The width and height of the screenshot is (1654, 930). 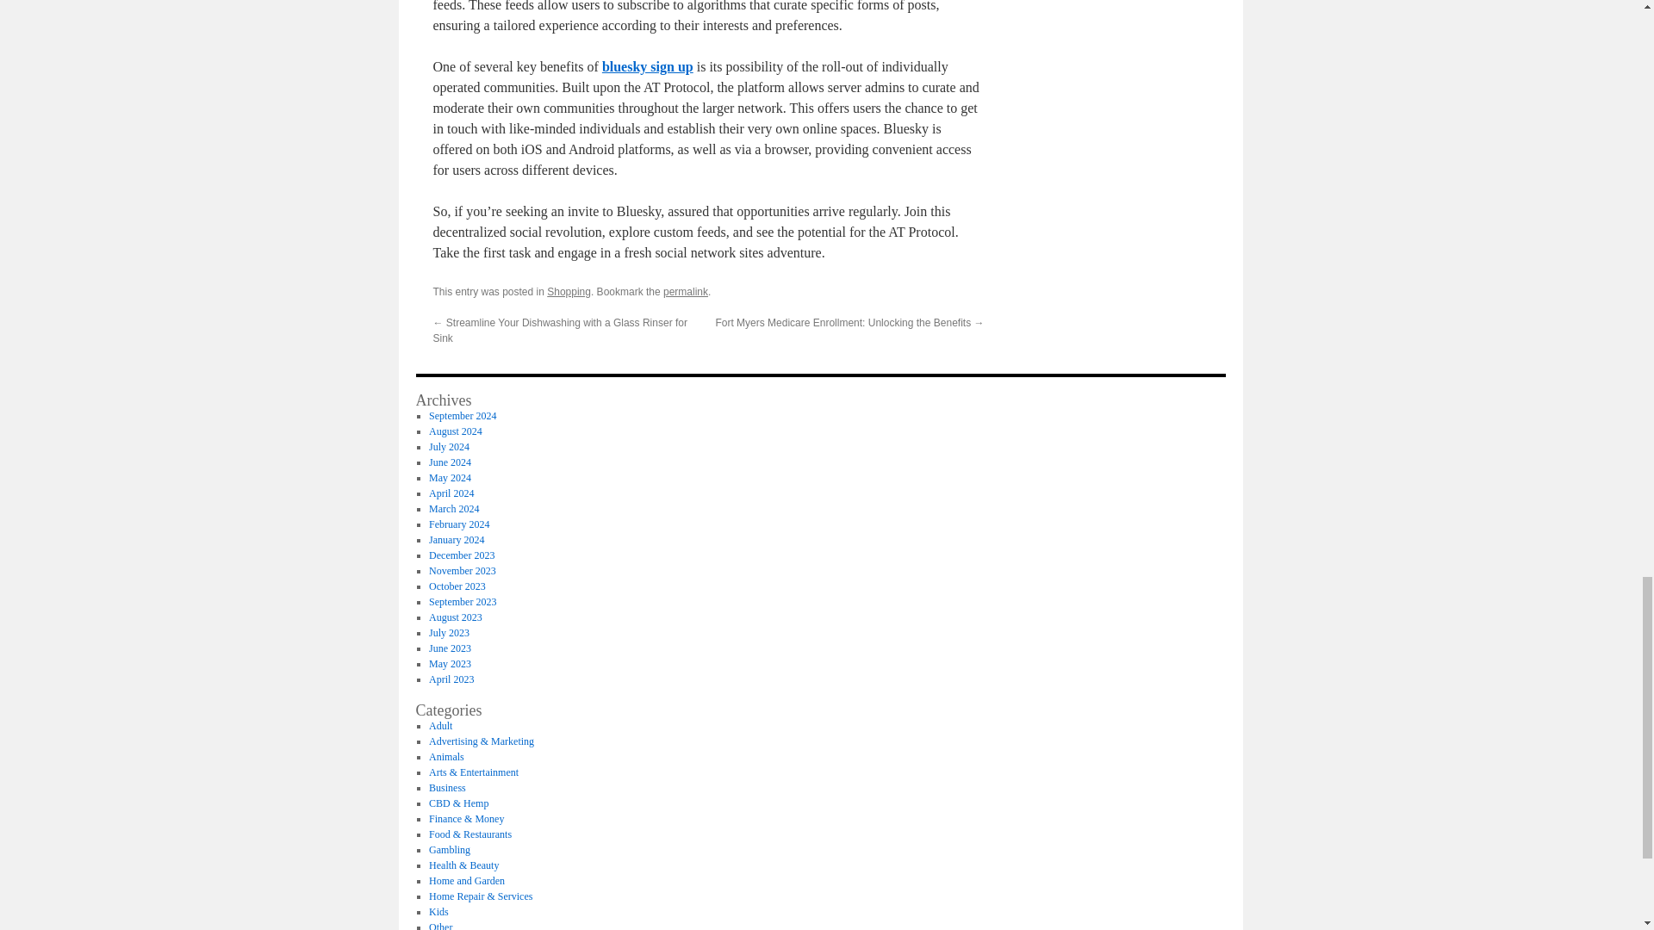 What do you see at coordinates (457, 586) in the screenshot?
I see `October 2023` at bounding box center [457, 586].